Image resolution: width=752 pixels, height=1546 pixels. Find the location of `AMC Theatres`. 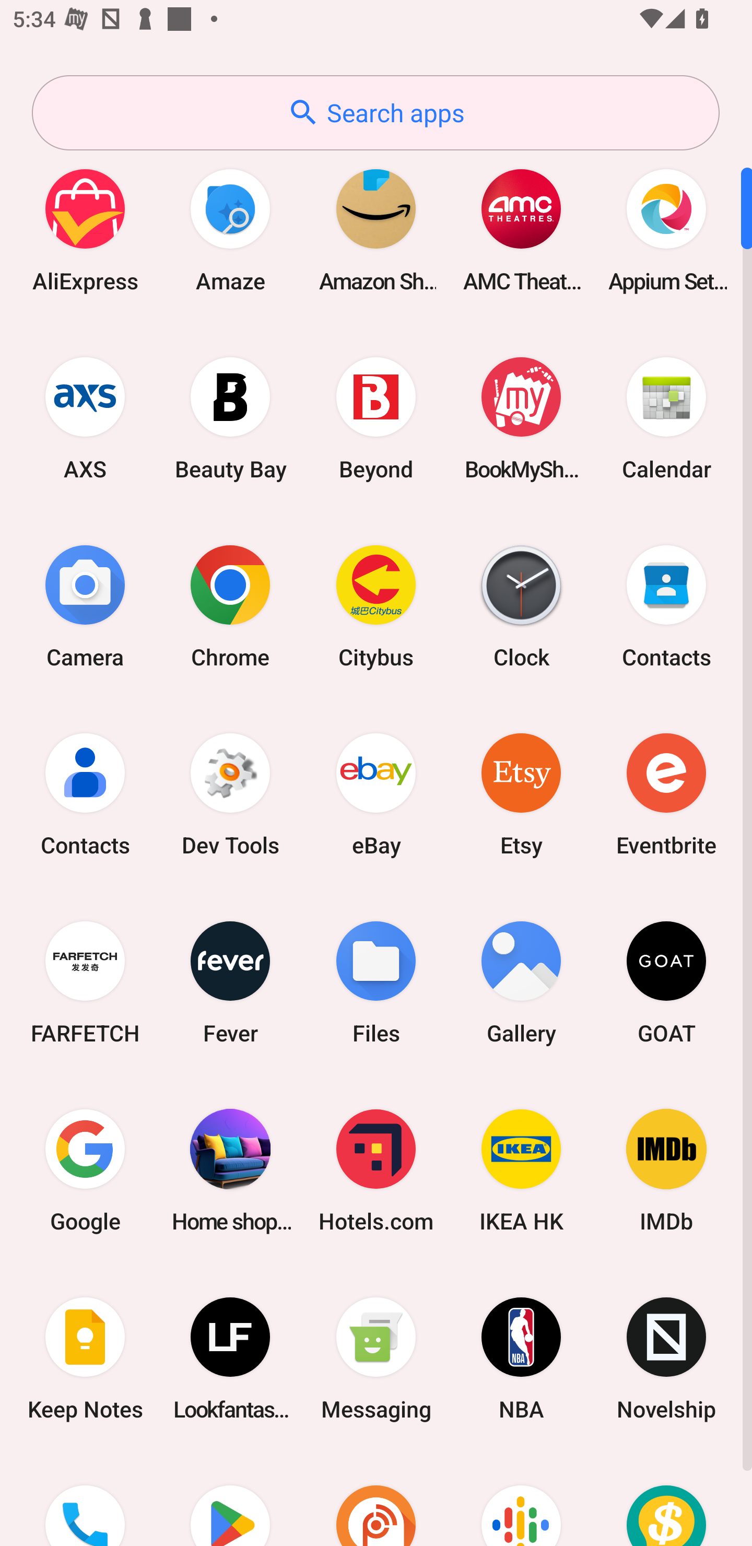

AMC Theatres is located at coordinates (521, 230).